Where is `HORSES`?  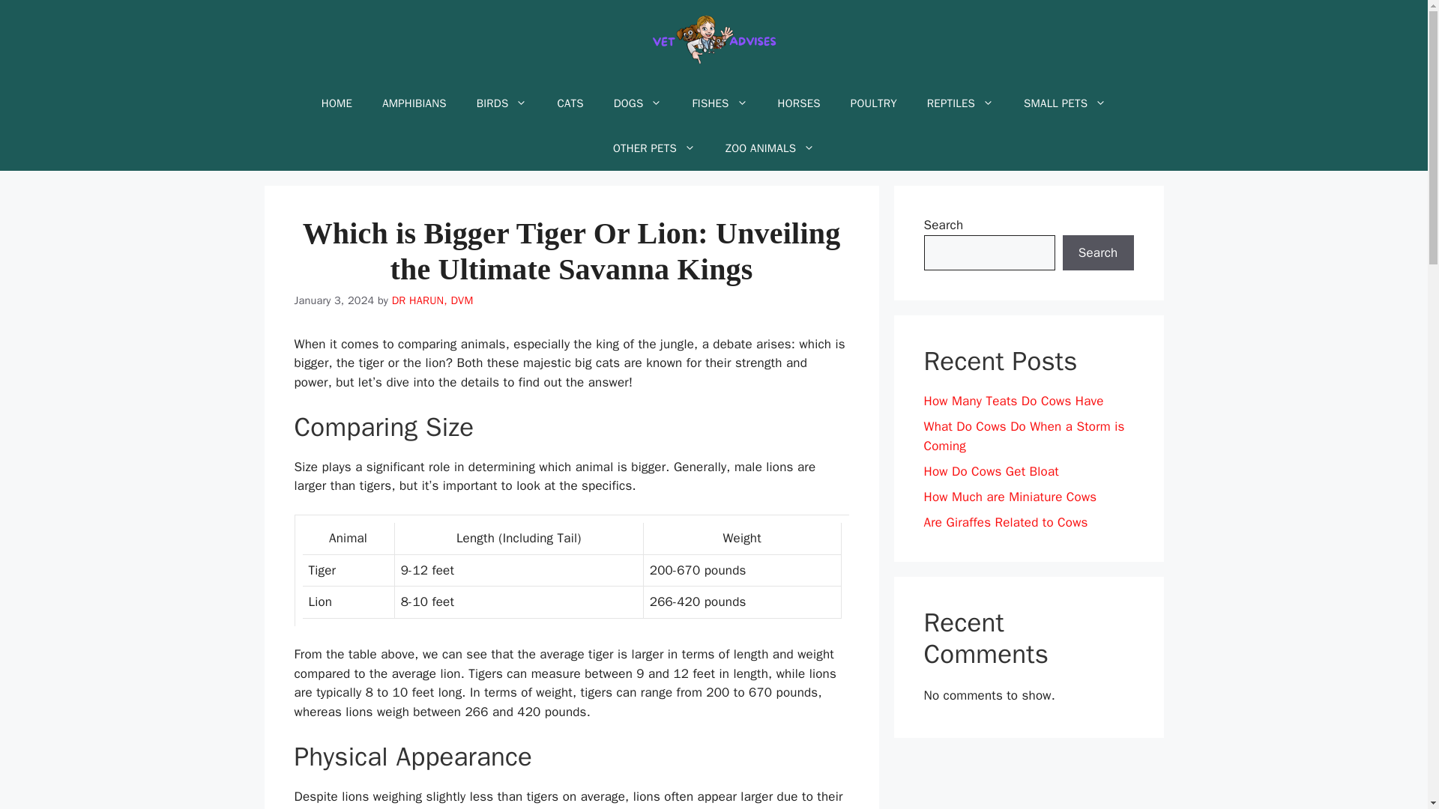
HORSES is located at coordinates (799, 103).